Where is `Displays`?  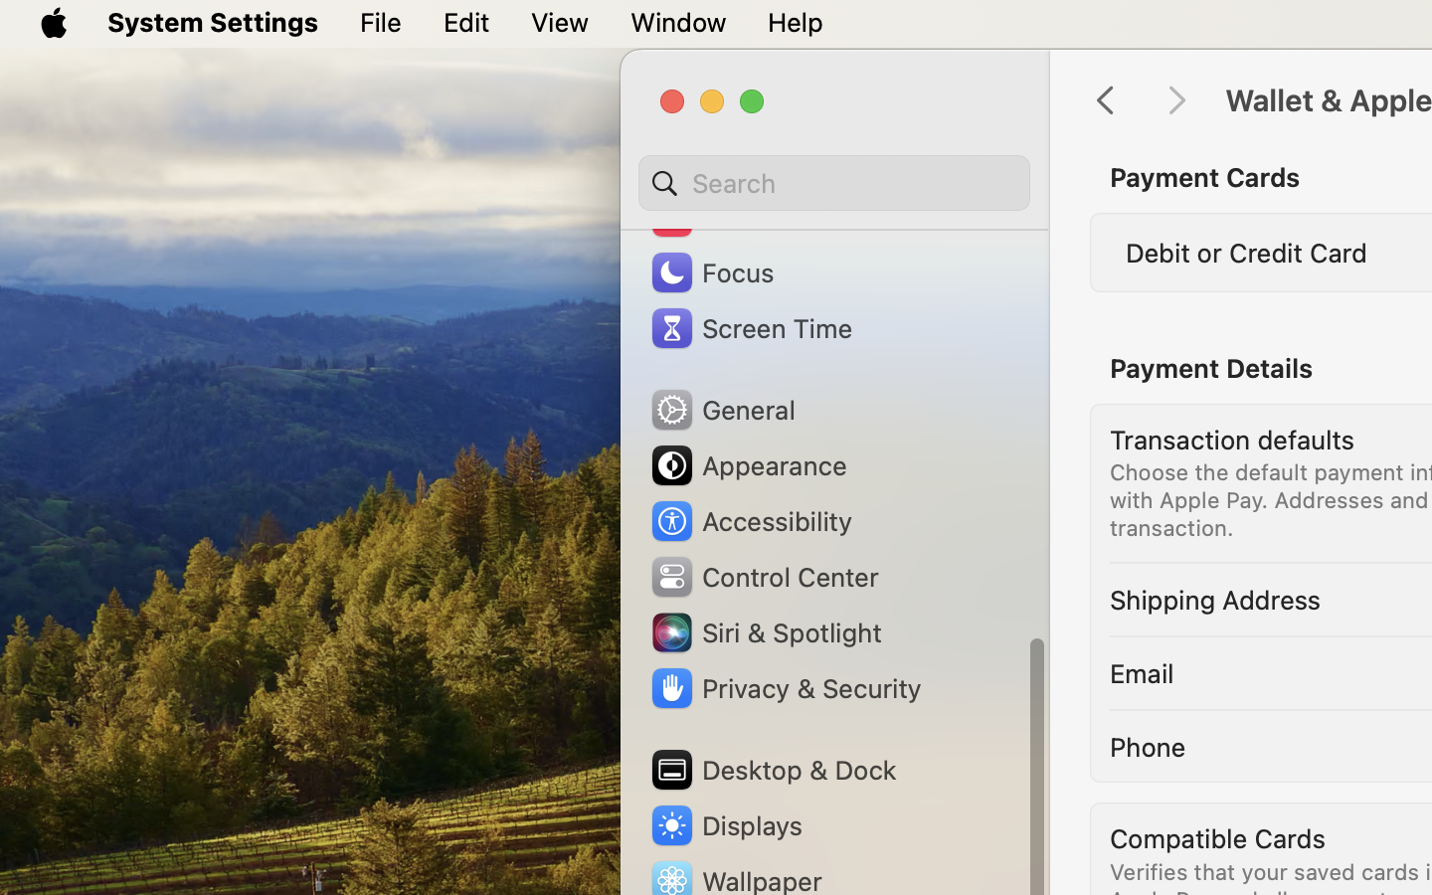
Displays is located at coordinates (726, 825).